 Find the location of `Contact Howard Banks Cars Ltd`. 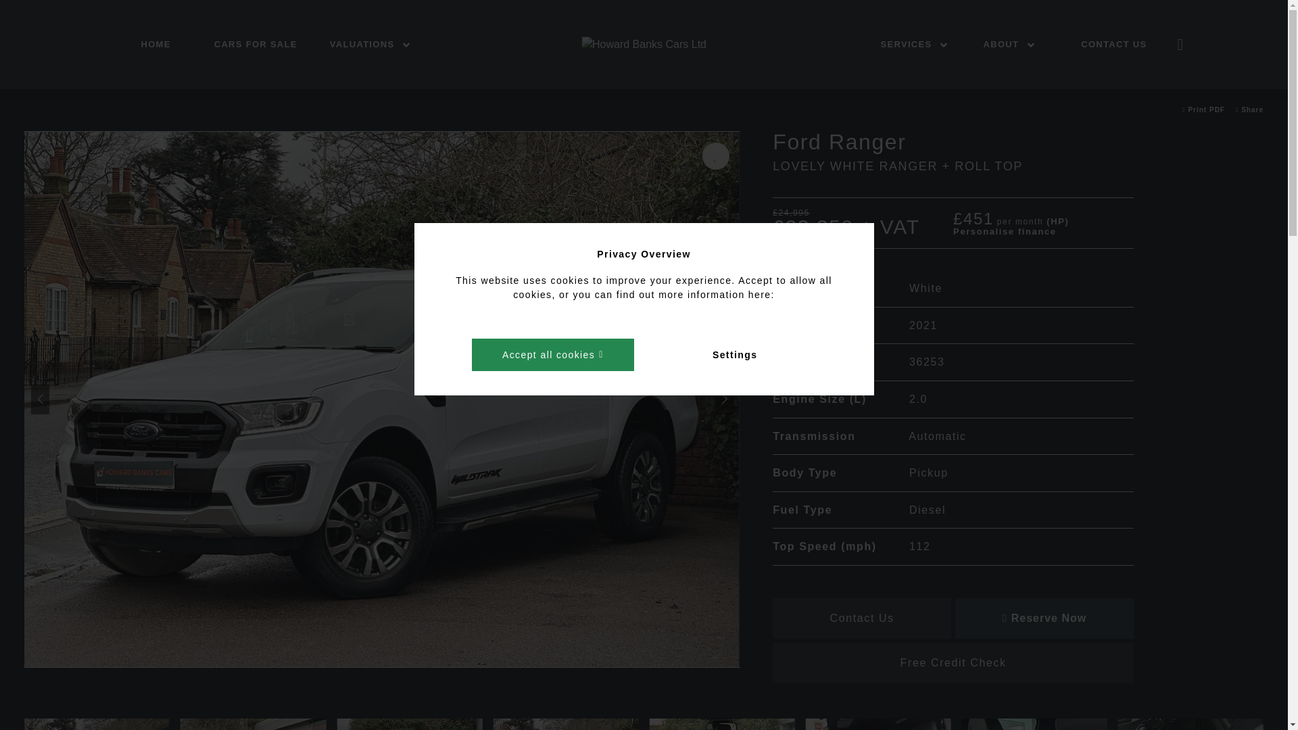

Contact Howard Banks Cars Ltd is located at coordinates (1180, 46).